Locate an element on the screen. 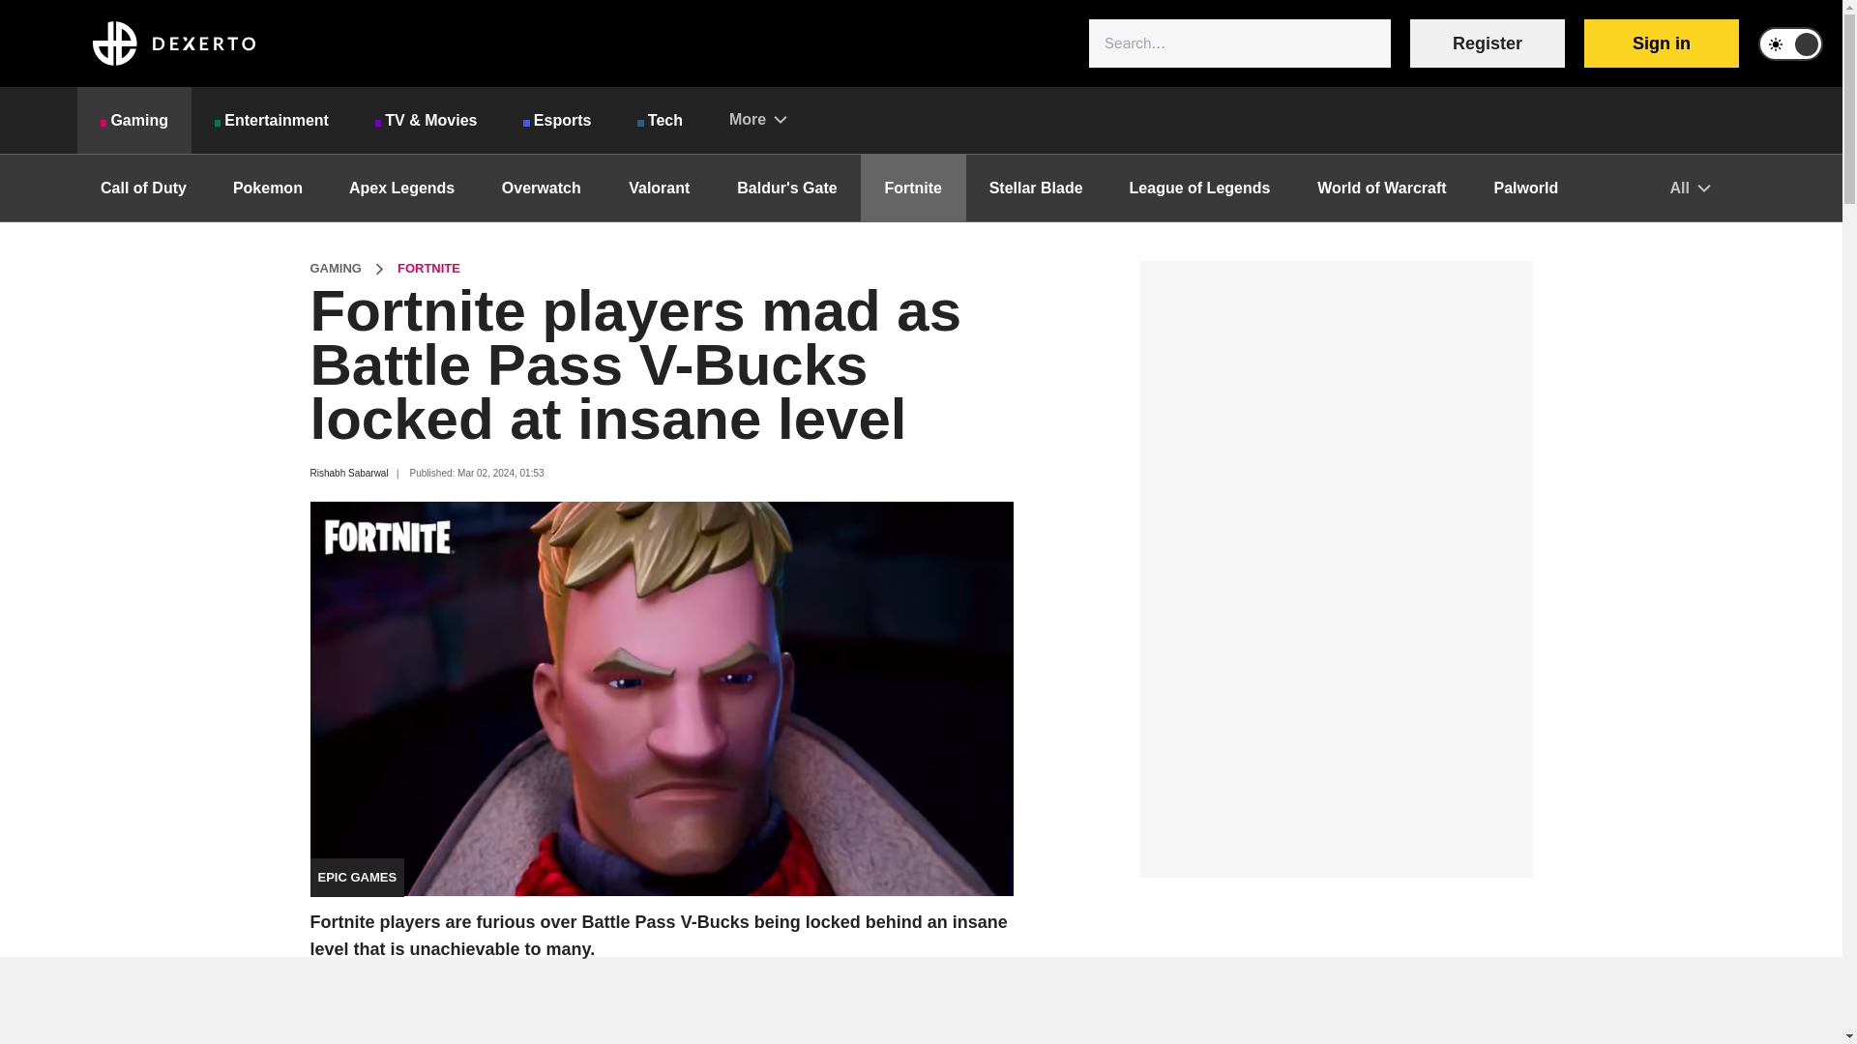  Fortnite is located at coordinates (913, 188).